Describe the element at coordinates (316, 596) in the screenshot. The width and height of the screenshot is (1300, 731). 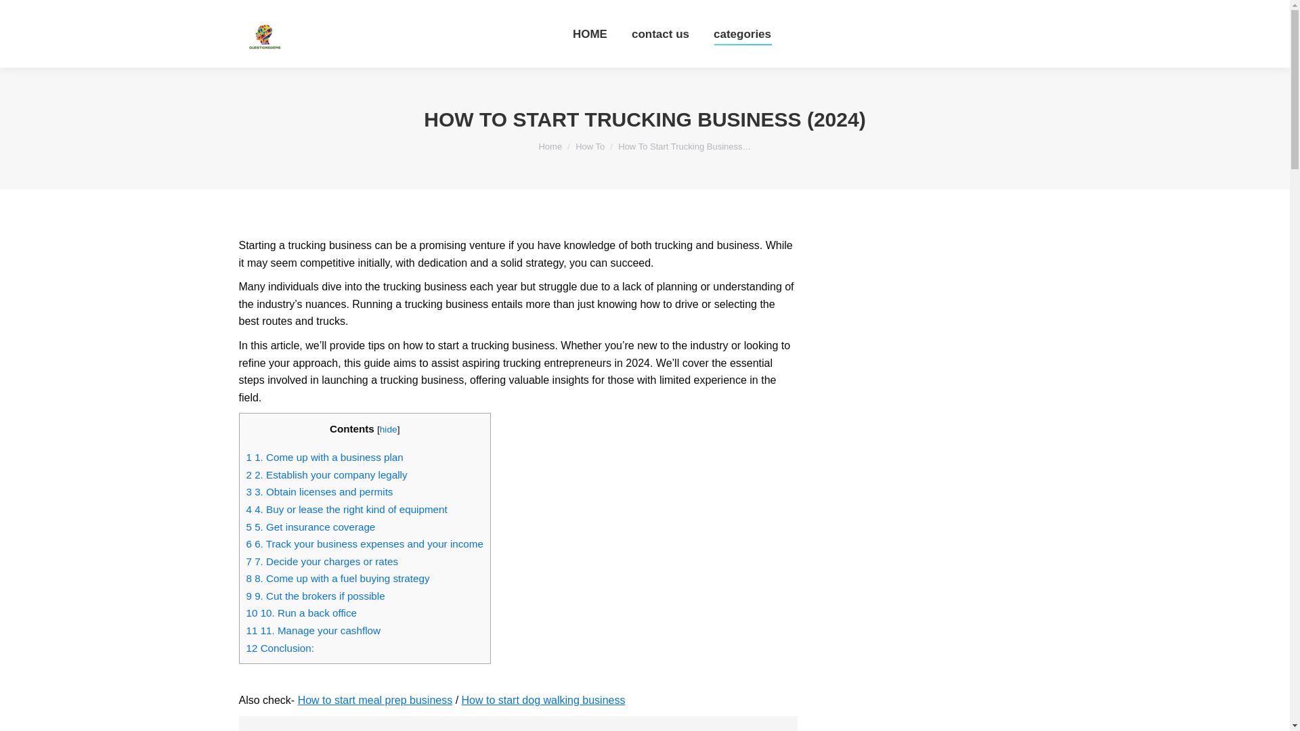
I see `9 9. Cut the brokers if possible` at that location.